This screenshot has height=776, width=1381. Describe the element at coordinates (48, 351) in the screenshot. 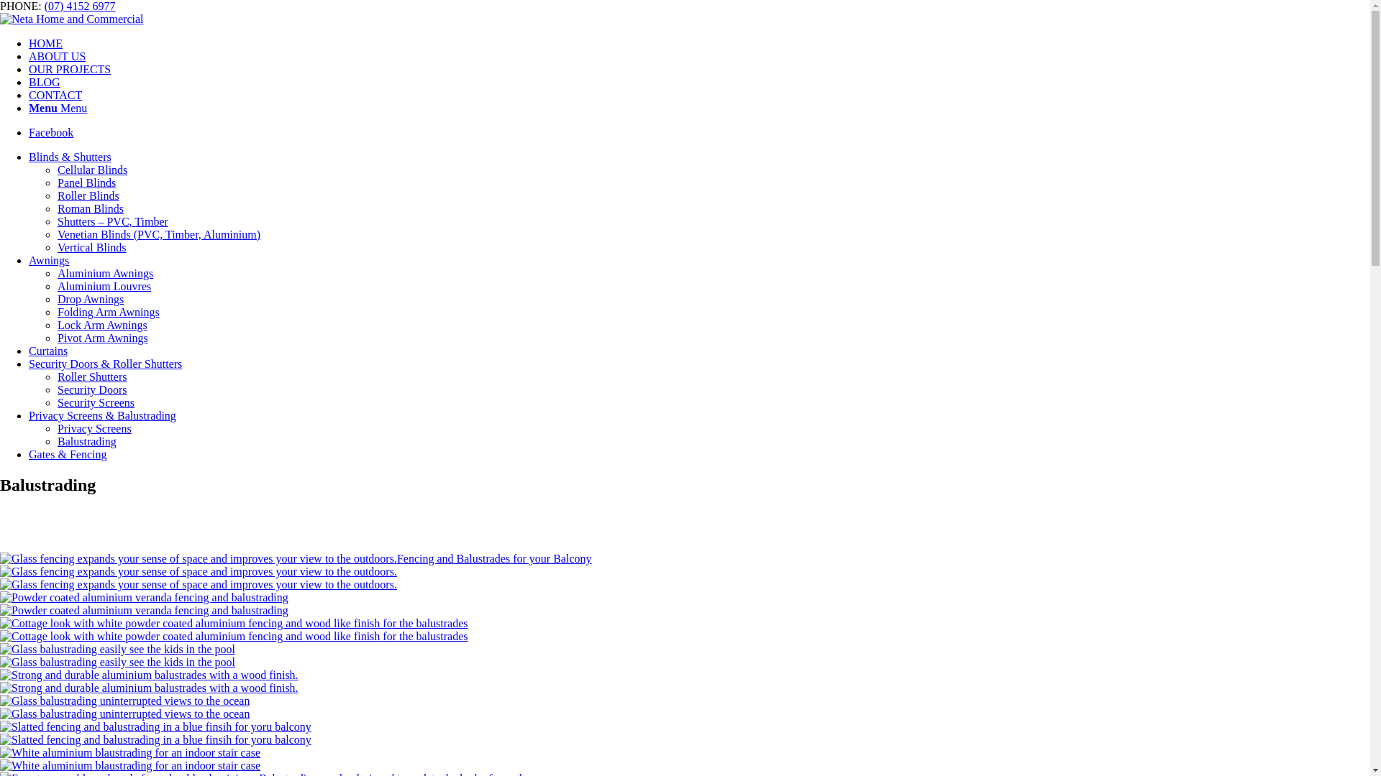

I see `Curtains` at that location.